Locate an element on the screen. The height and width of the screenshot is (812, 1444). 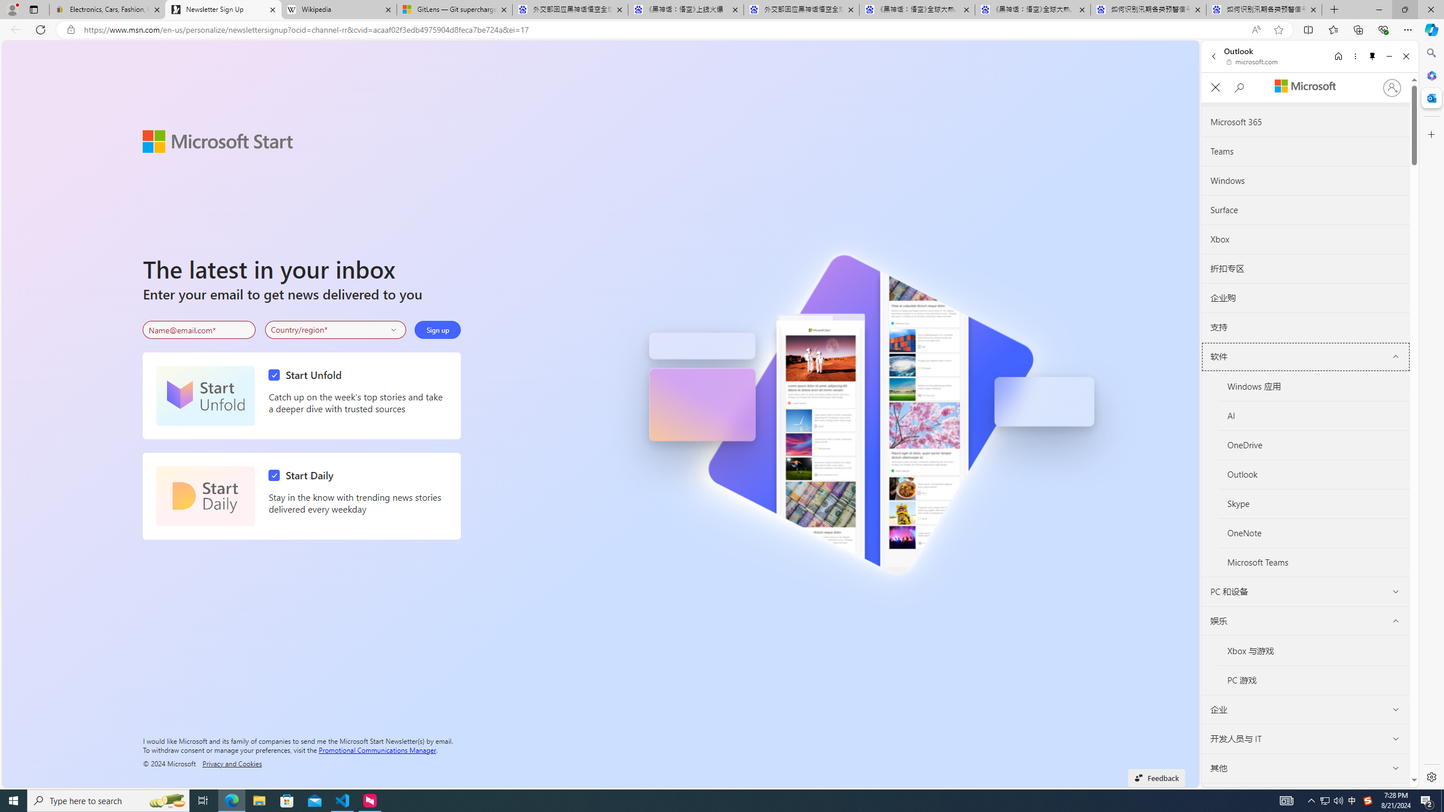
OneDrive is located at coordinates (1314, 445).